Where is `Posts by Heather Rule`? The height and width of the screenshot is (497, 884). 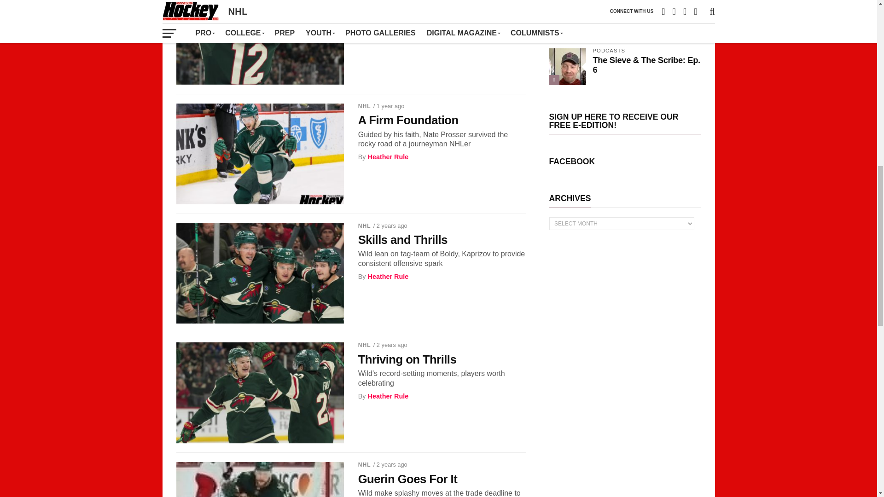 Posts by Heather Rule is located at coordinates (388, 28).